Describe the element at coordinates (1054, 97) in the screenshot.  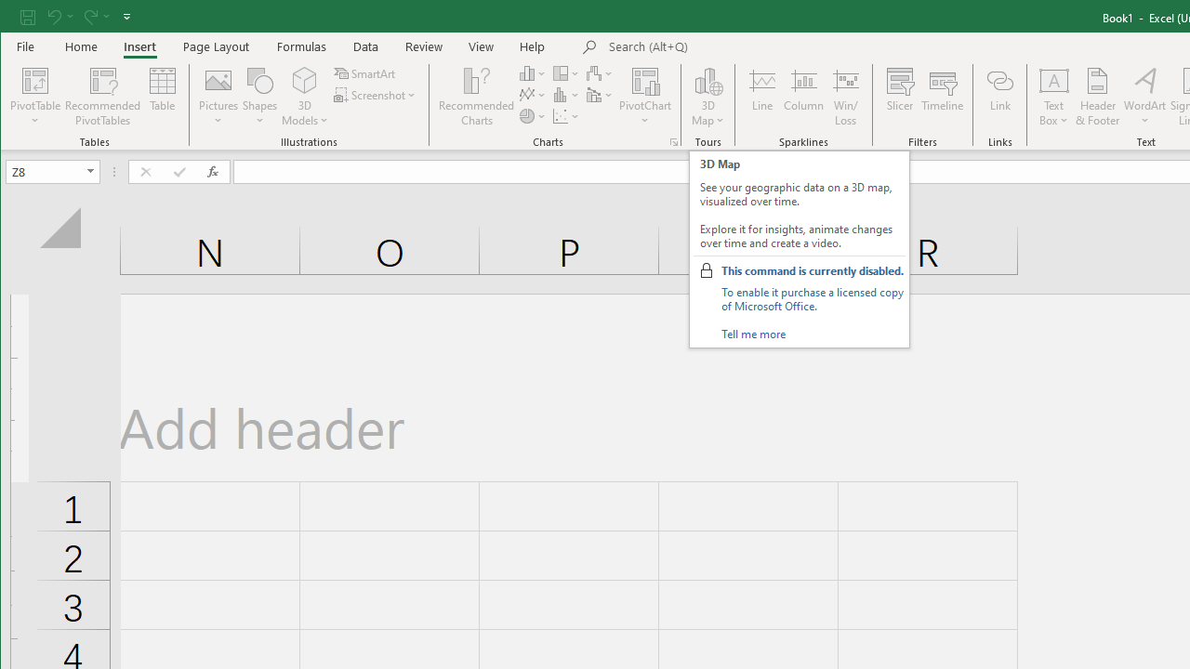
I see `Text Box` at that location.